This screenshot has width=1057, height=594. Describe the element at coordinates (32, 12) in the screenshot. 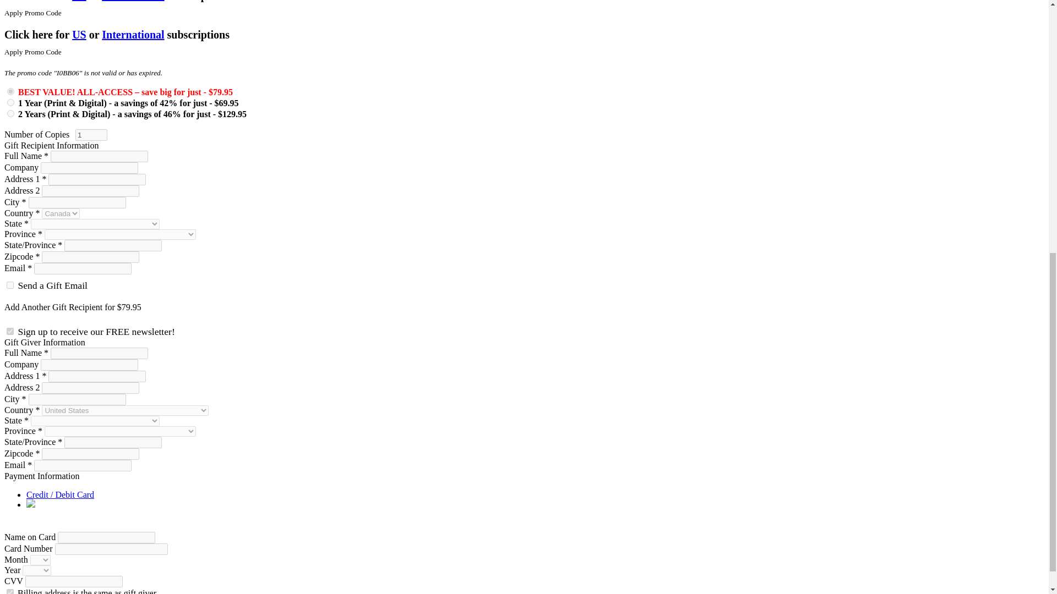

I see `Apply Promo Code` at that location.